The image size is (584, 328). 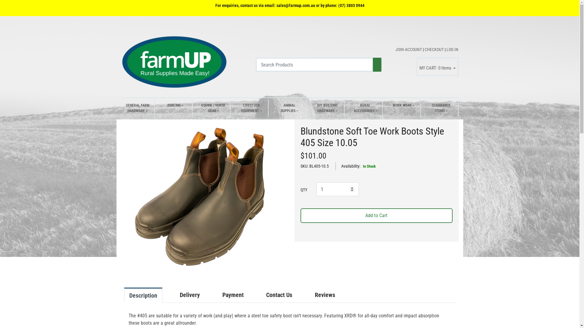 I want to click on JOIN ACCOUNT, so click(x=409, y=50).